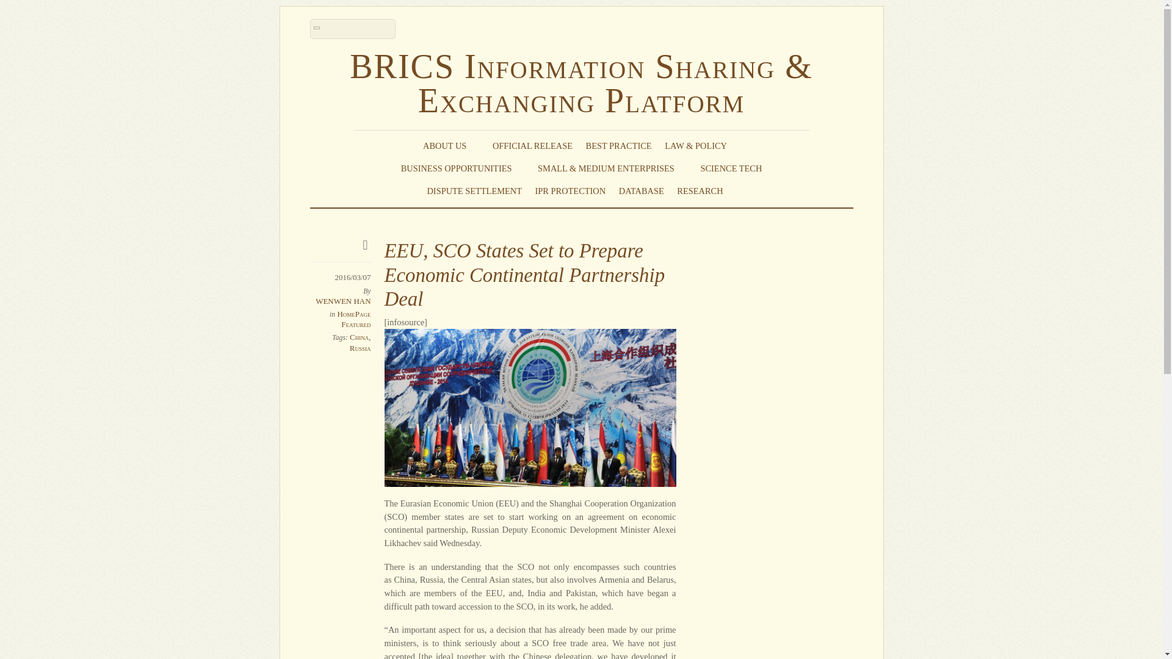 Image resolution: width=1172 pixels, height=659 pixels. What do you see at coordinates (342, 301) in the screenshot?
I see `WENWEN HAN` at bounding box center [342, 301].